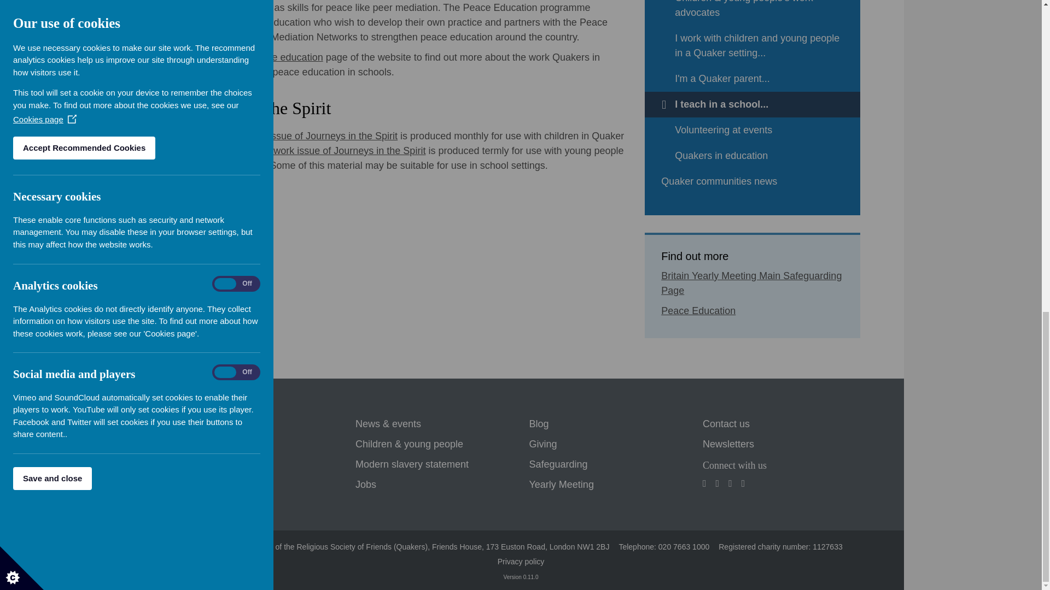 Image resolution: width=1050 pixels, height=590 pixels. What do you see at coordinates (752, 46) in the screenshot?
I see `I work with children and young people in a Quaker setting...` at bounding box center [752, 46].